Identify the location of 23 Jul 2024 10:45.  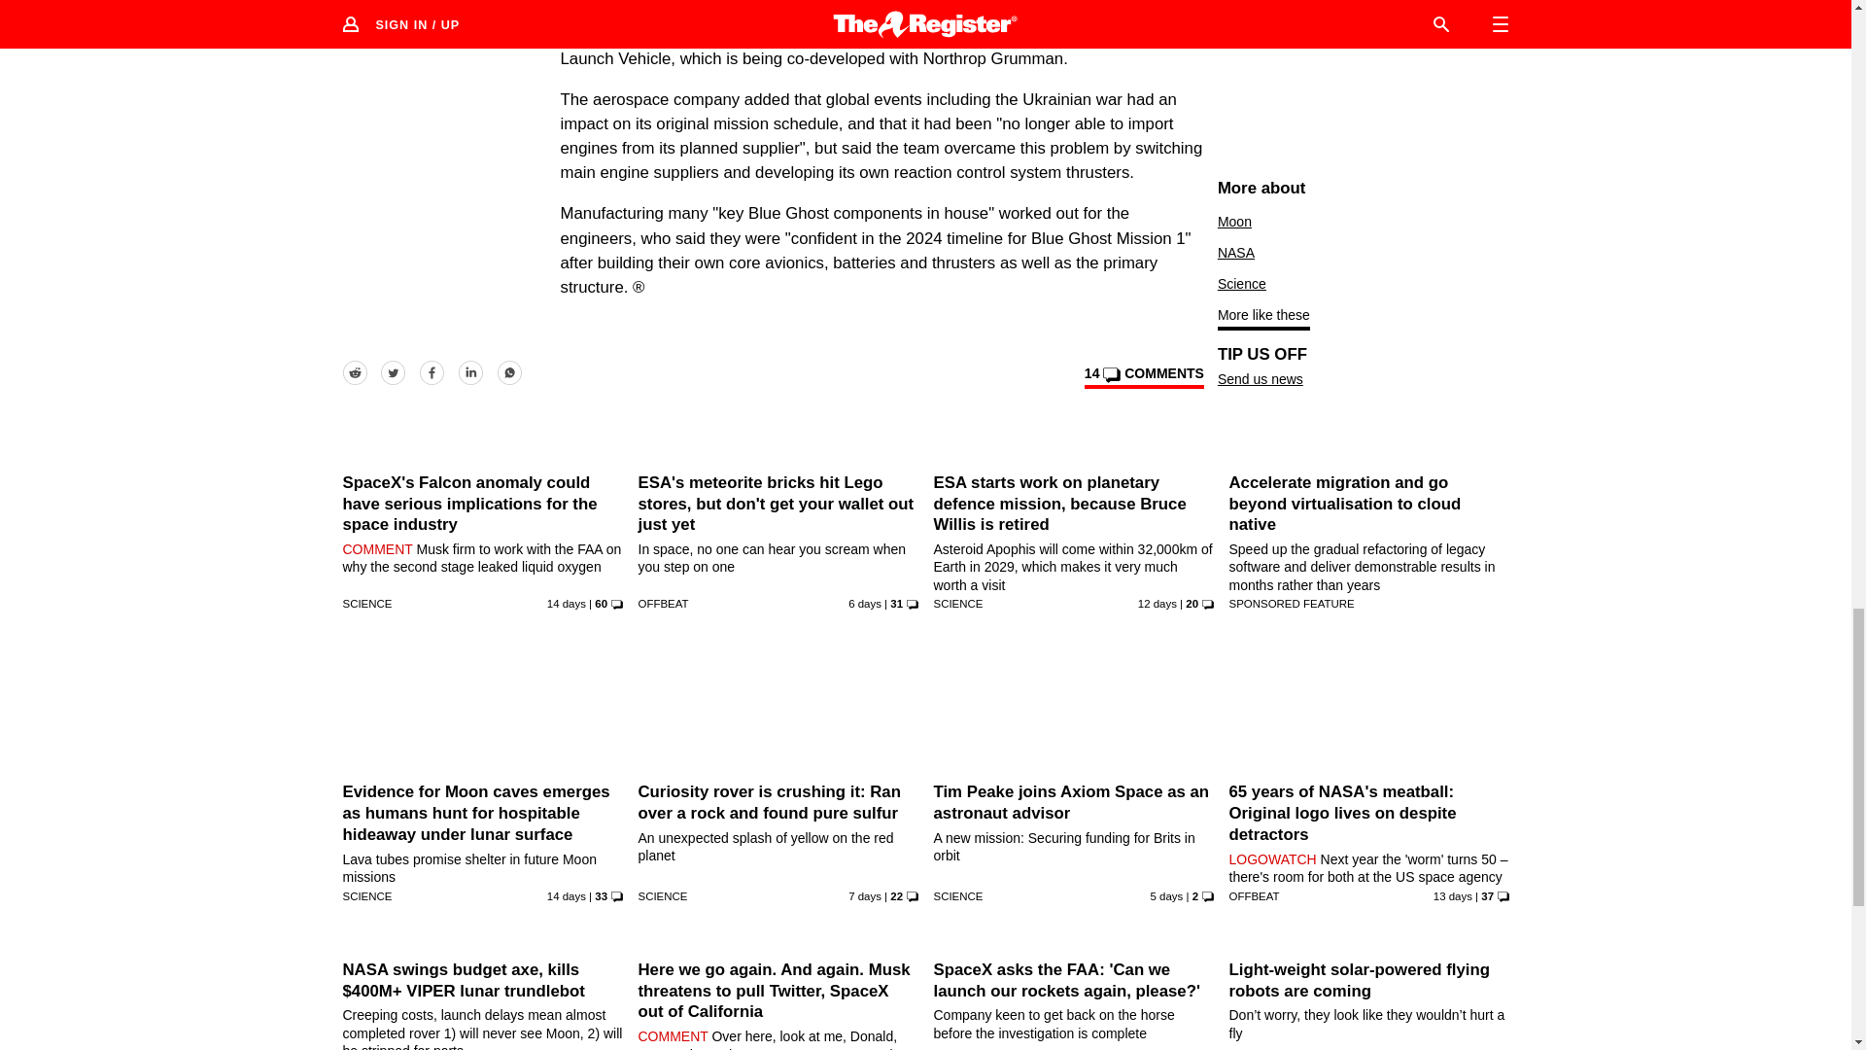
(865, 603).